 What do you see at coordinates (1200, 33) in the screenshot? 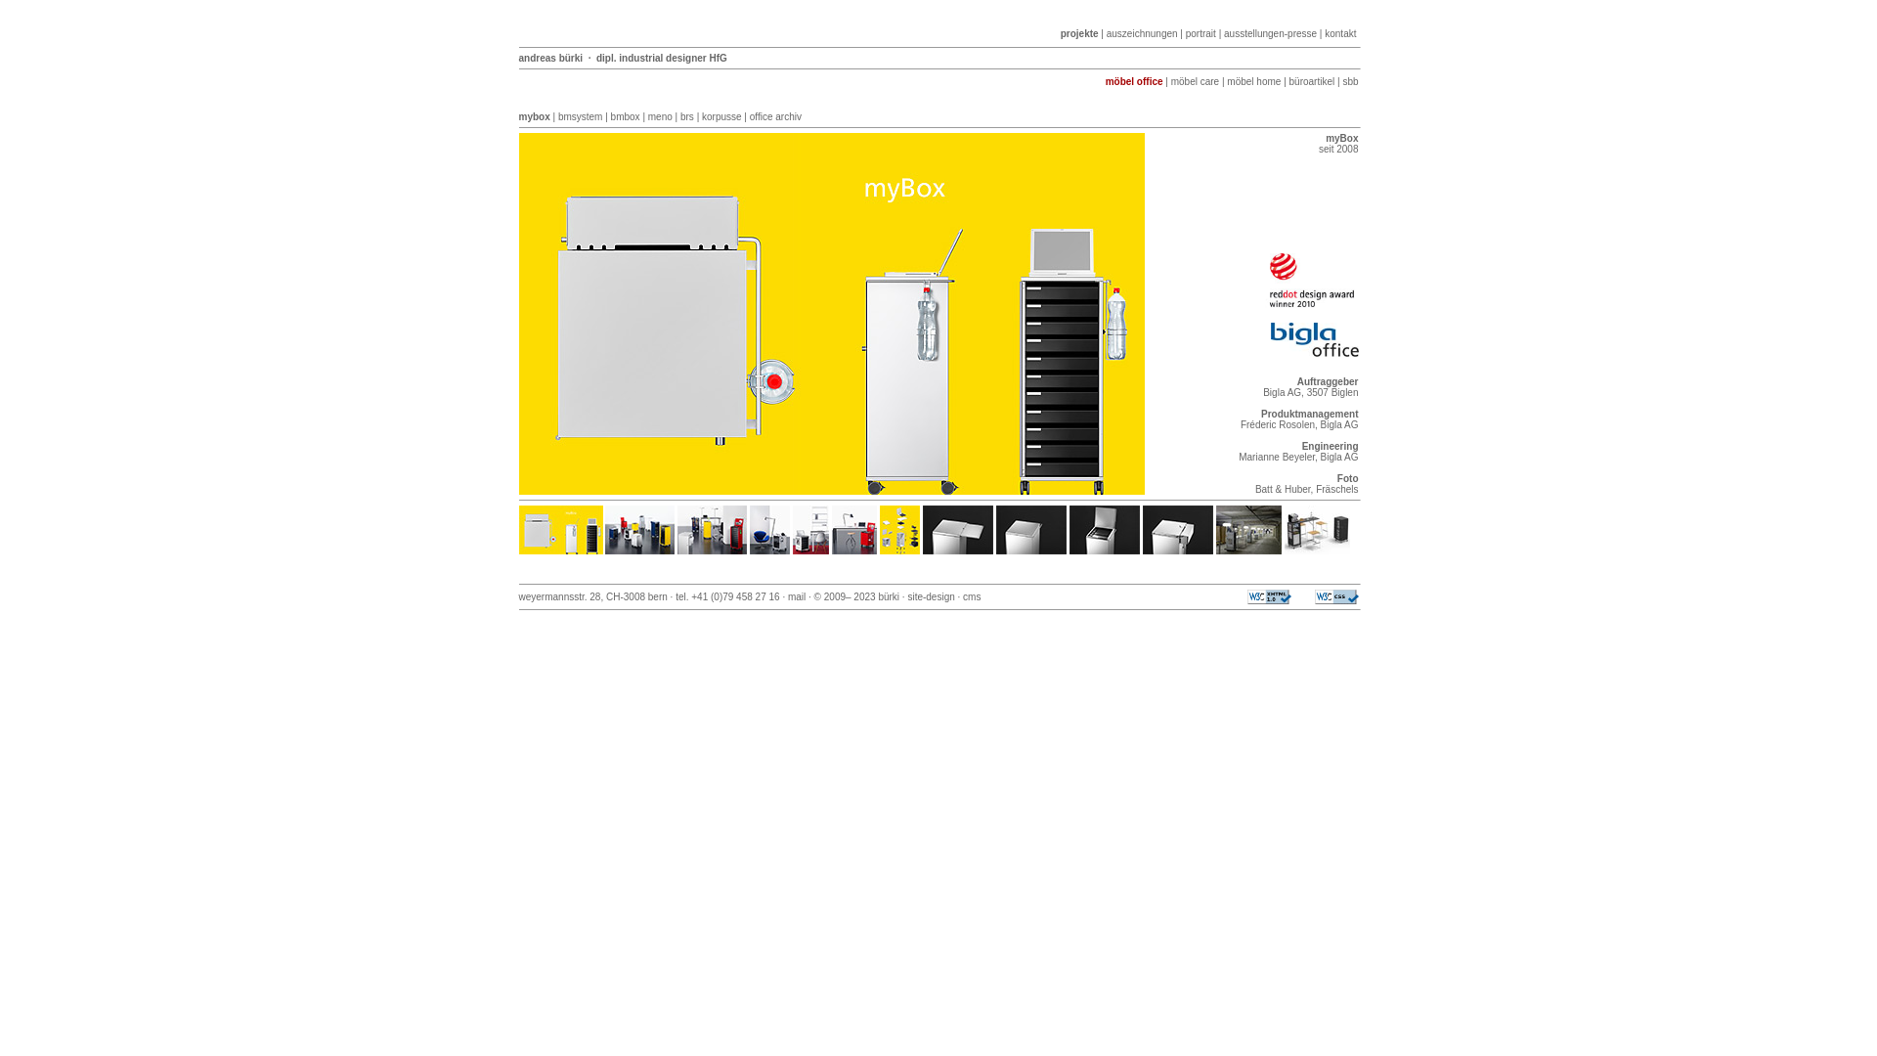
I see `portrait` at bounding box center [1200, 33].